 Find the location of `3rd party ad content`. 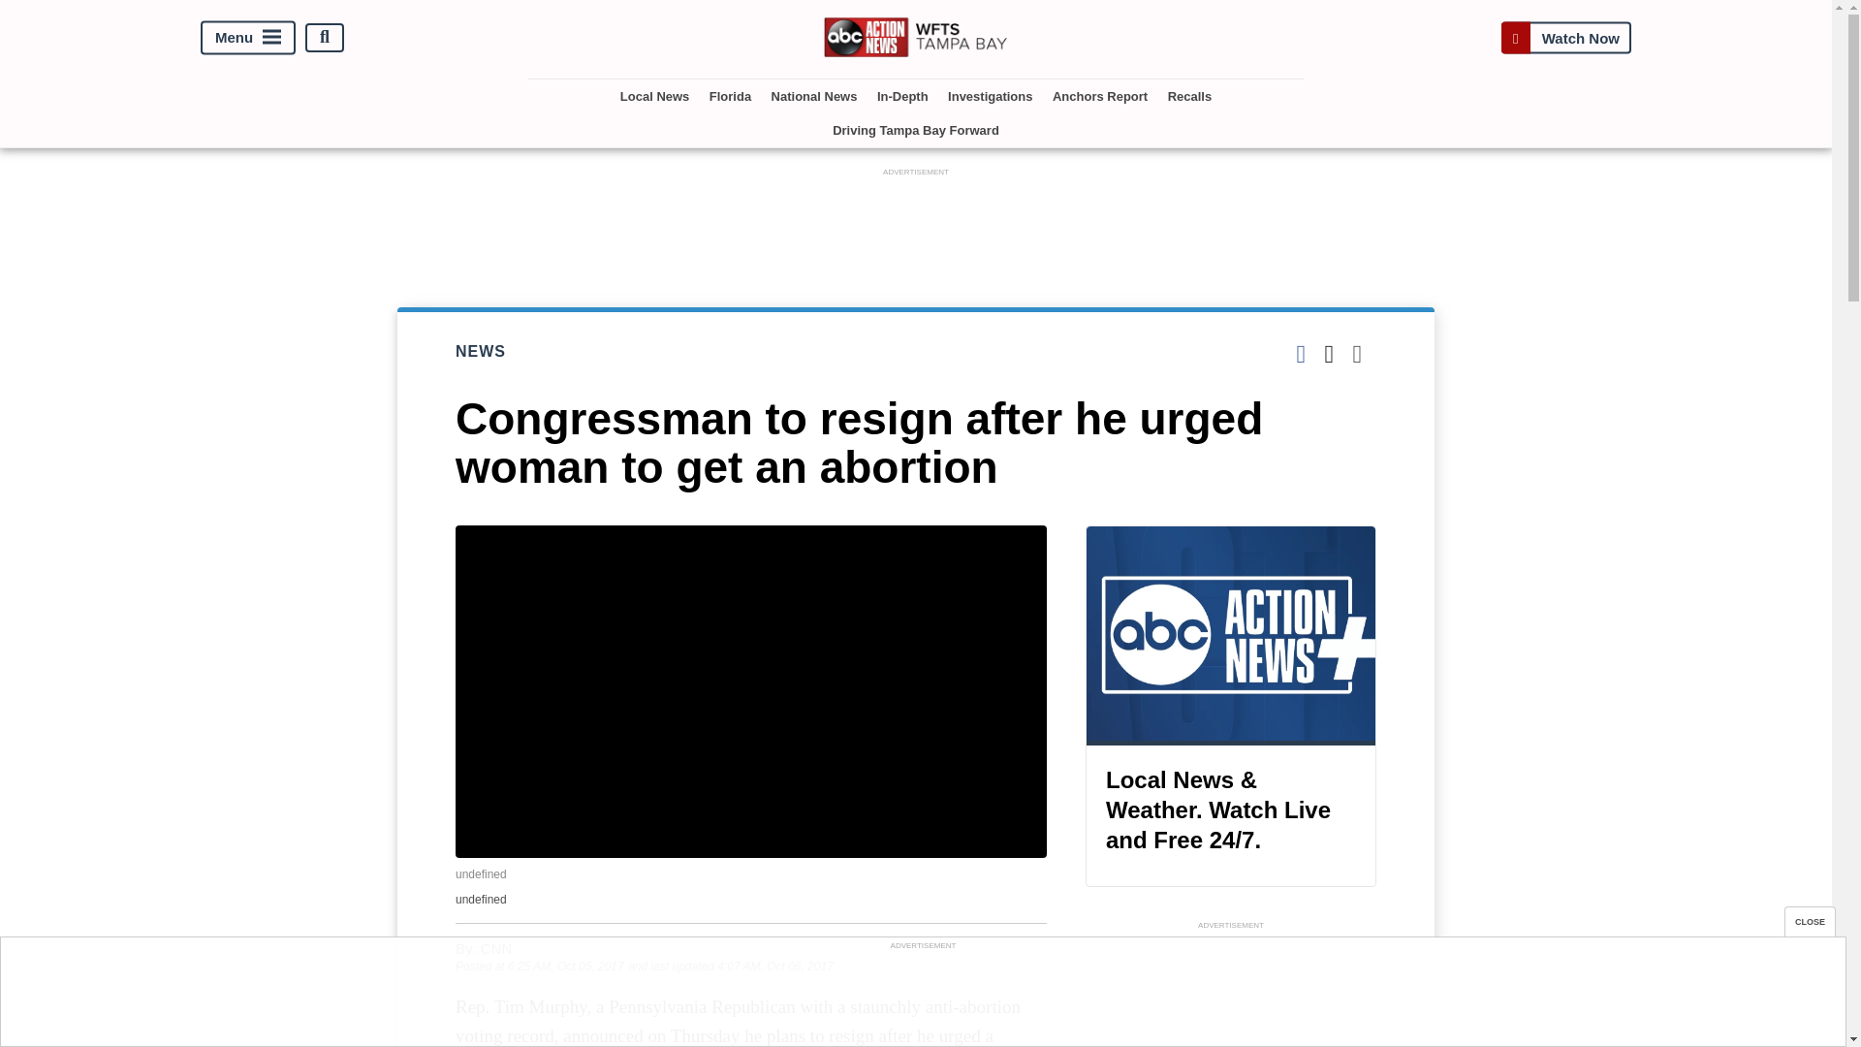

3rd party ad content is located at coordinates (916, 224).